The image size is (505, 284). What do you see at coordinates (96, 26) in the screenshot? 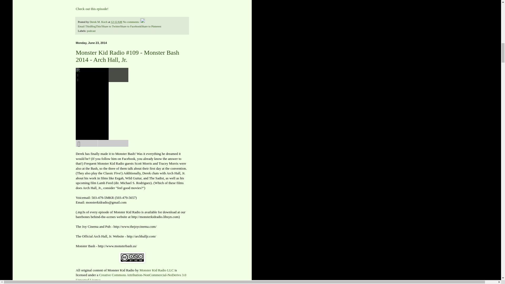
I see `BlogThis!` at bounding box center [96, 26].